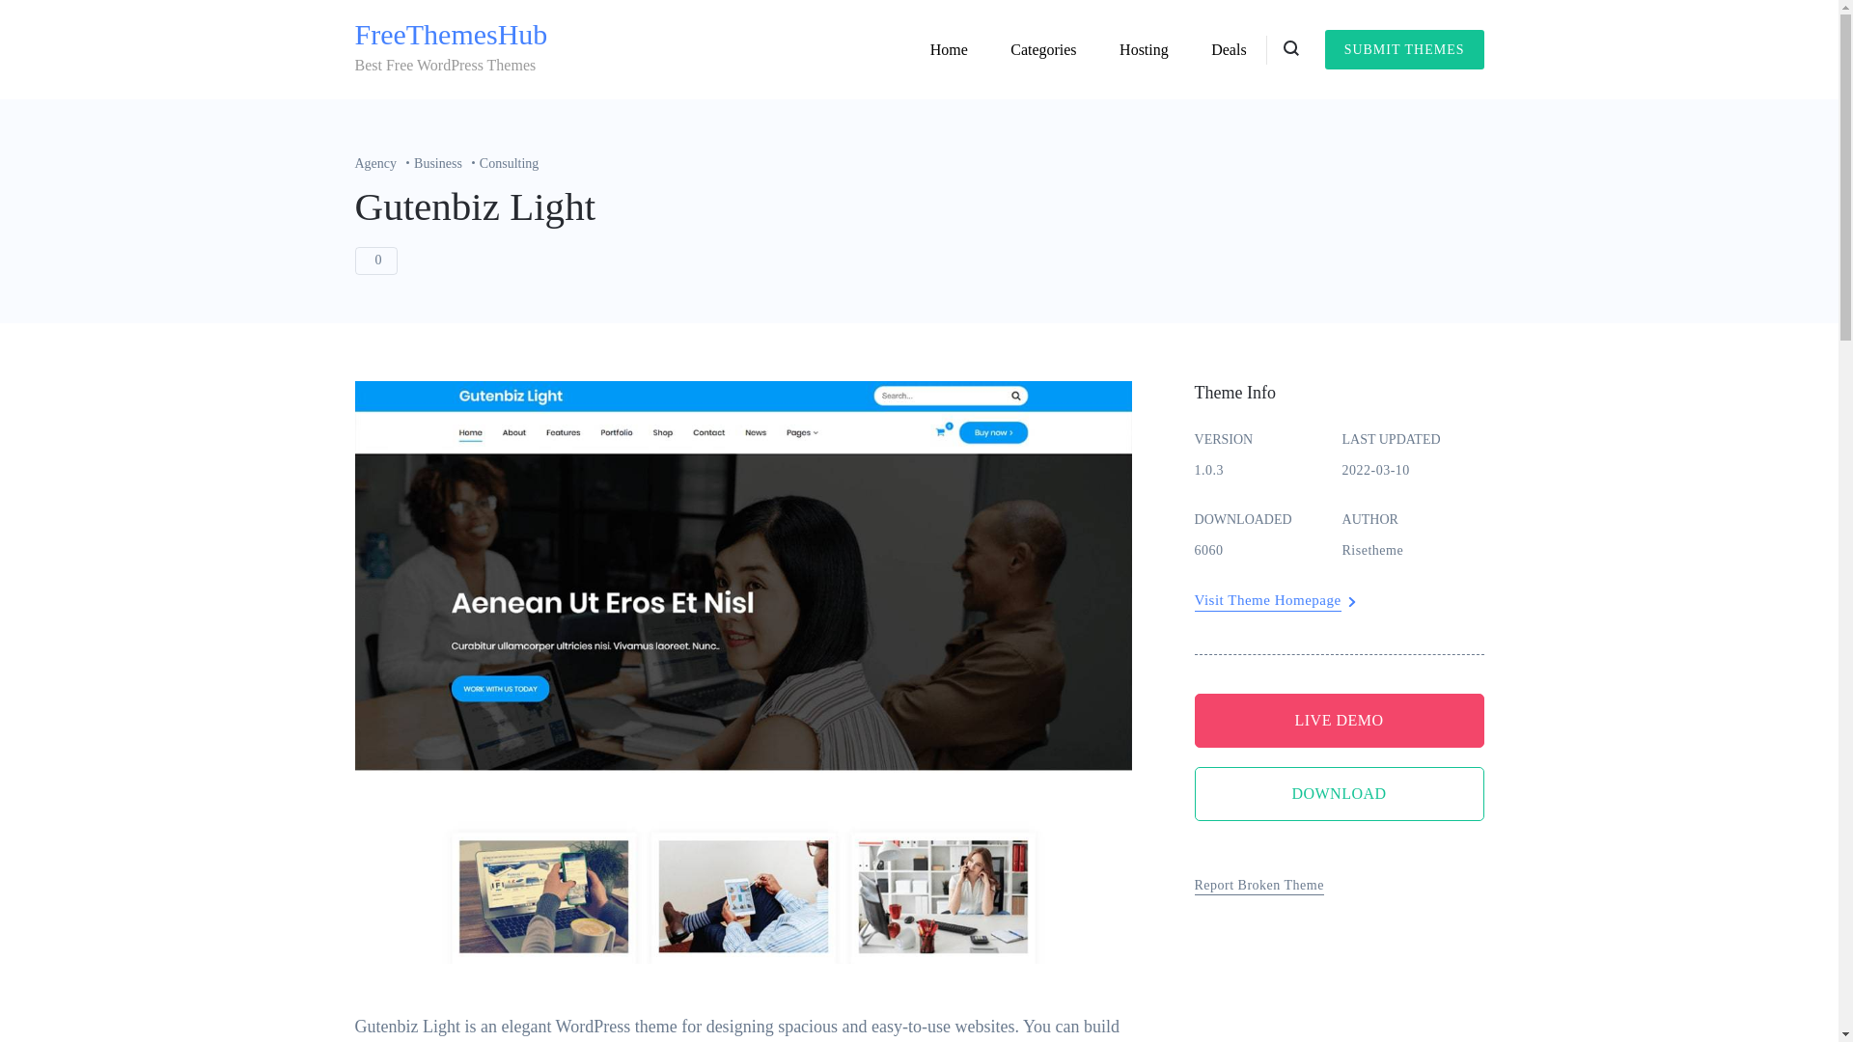 This screenshot has height=1042, width=1853. I want to click on 0, so click(376, 260).